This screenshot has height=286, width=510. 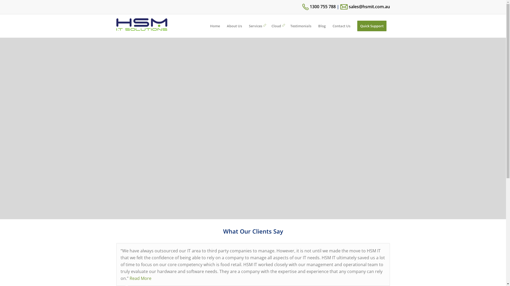 What do you see at coordinates (257, 26) in the screenshot?
I see `Services` at bounding box center [257, 26].